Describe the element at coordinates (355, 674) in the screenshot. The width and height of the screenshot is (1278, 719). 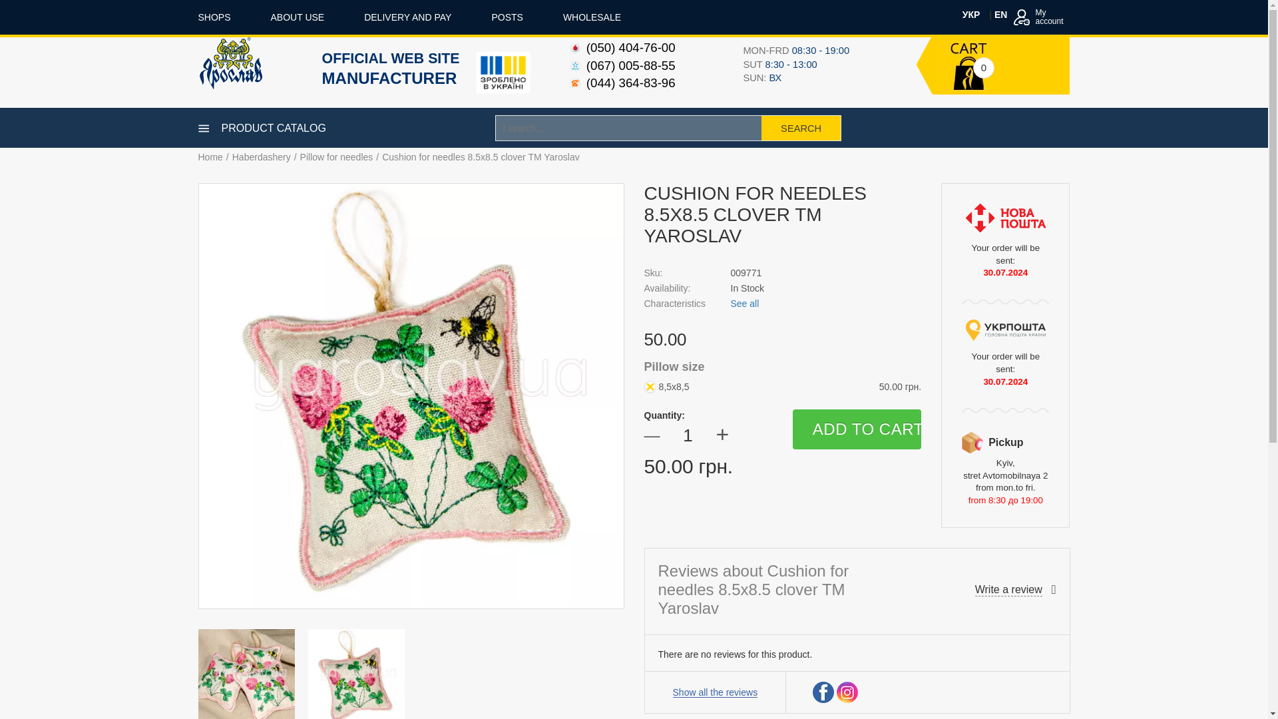
I see `Cushion for needles 8.5x8.5 clover TM Yaroslav` at that location.